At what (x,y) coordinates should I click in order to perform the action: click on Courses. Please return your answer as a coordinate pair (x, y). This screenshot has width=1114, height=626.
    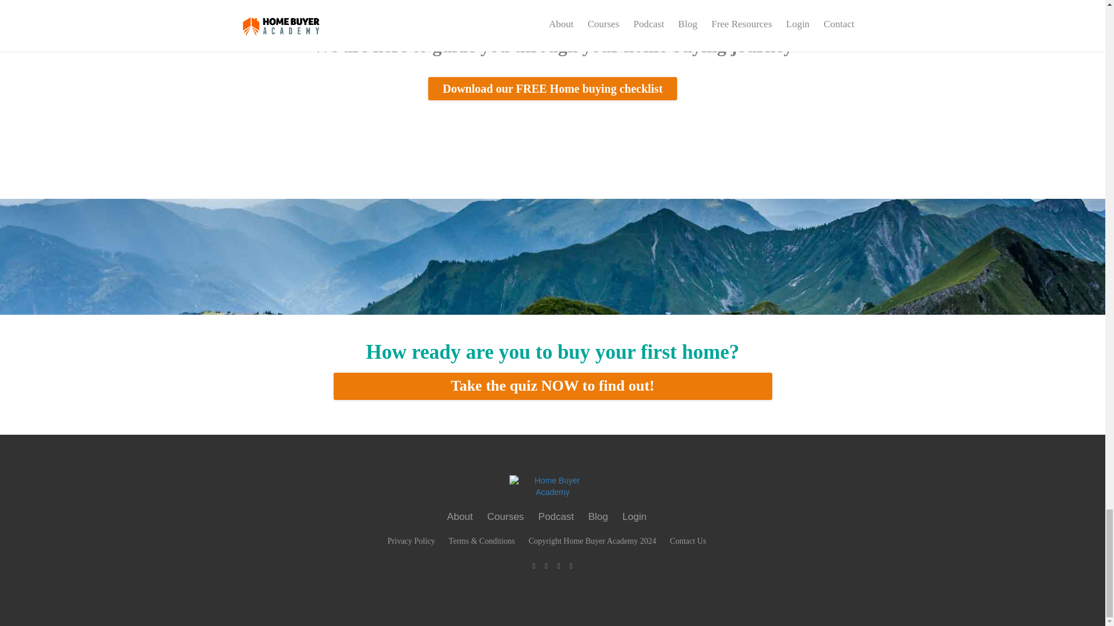
    Looking at the image, I should click on (505, 517).